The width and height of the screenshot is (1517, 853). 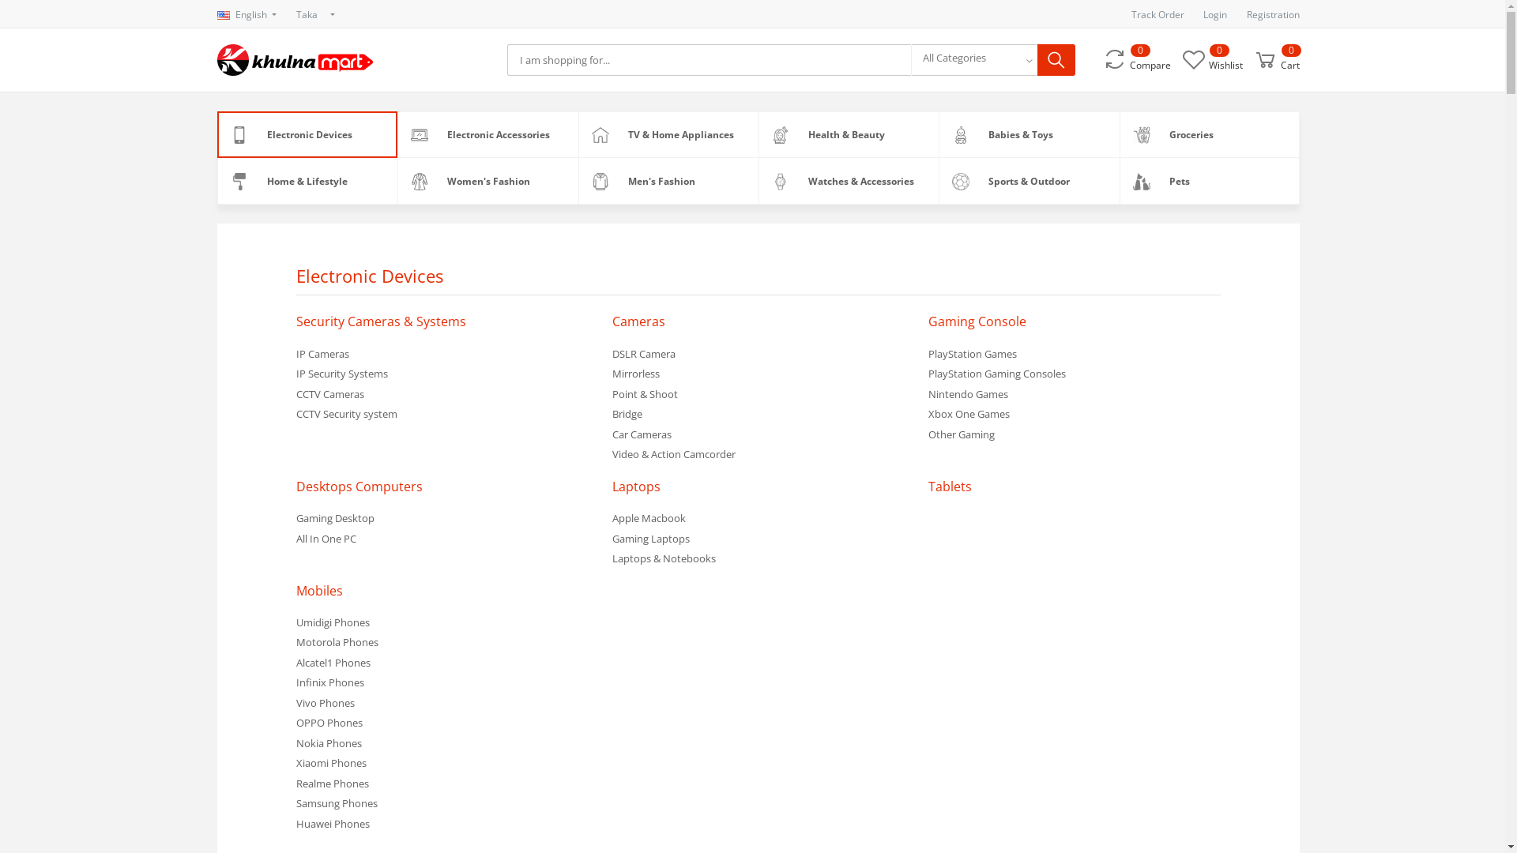 What do you see at coordinates (758, 395) in the screenshot?
I see `Point & Shoot` at bounding box center [758, 395].